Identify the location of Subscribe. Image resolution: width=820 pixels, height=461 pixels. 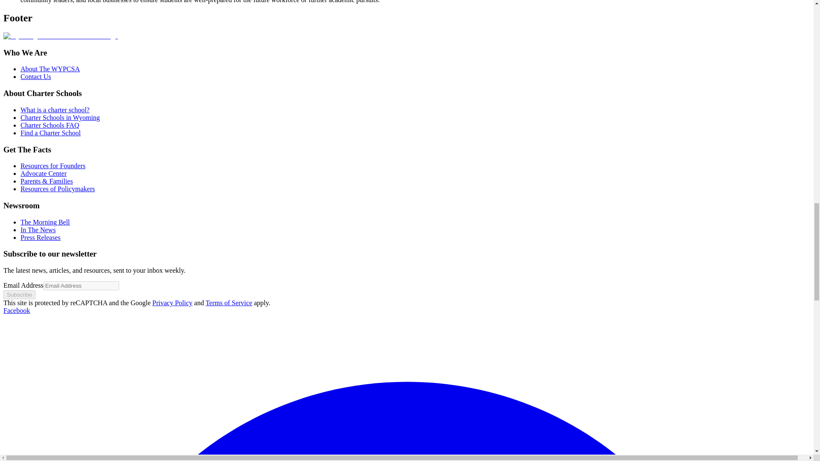
(19, 295).